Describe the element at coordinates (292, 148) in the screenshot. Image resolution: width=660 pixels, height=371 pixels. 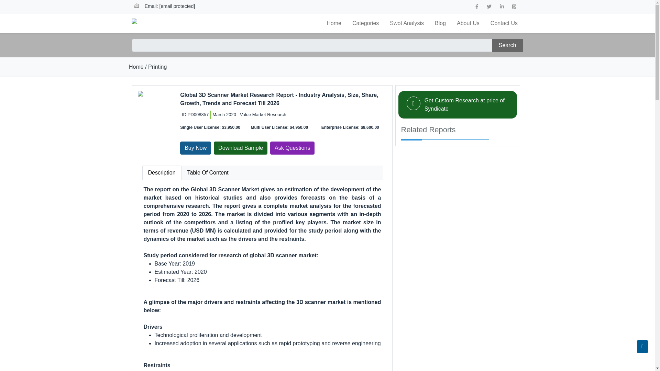
I see `Ask Questions` at that location.